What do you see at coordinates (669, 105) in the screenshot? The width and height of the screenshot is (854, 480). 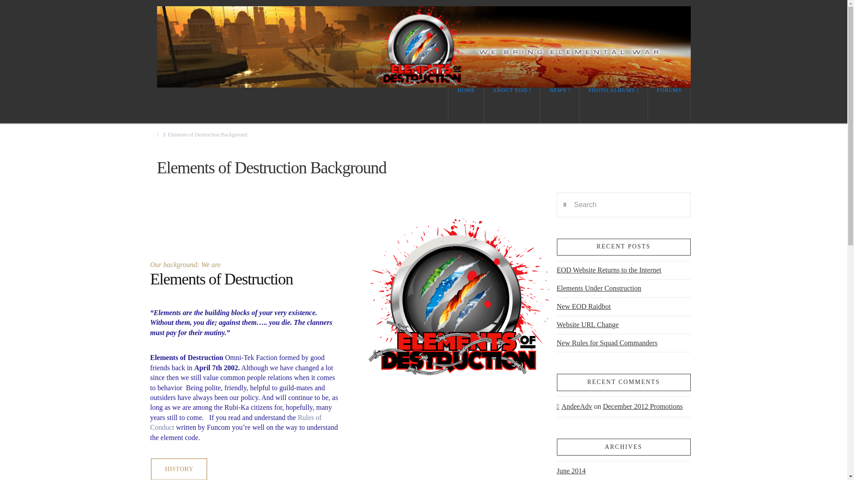 I see `FORUMS` at bounding box center [669, 105].